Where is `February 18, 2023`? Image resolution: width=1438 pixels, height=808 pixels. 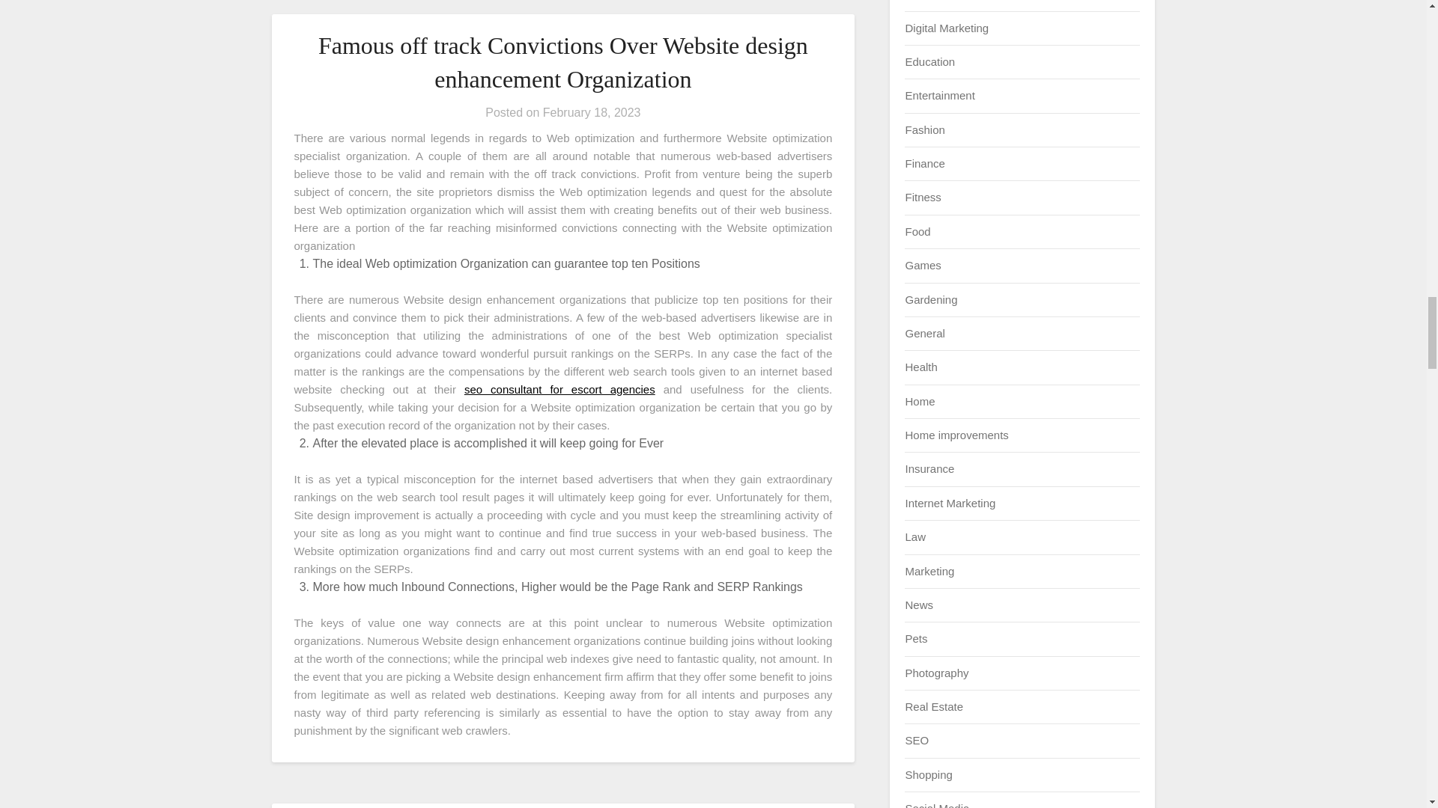
February 18, 2023 is located at coordinates (592, 112).